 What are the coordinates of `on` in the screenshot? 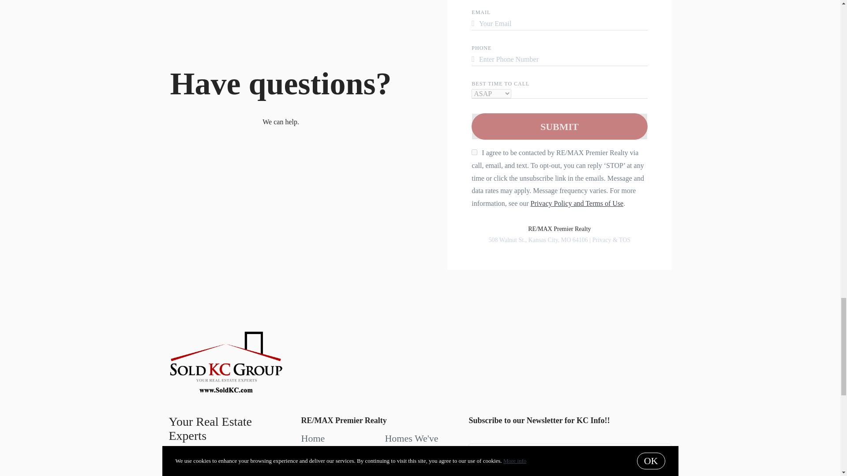 It's located at (475, 152).